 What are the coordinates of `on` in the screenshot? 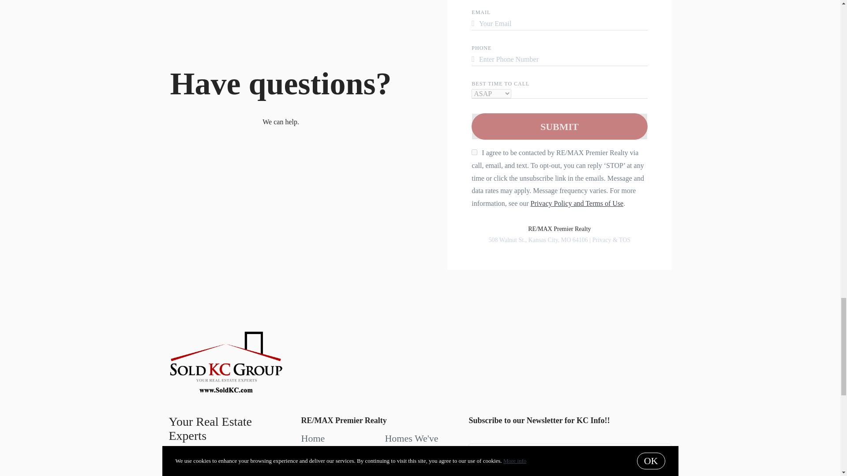 It's located at (475, 152).